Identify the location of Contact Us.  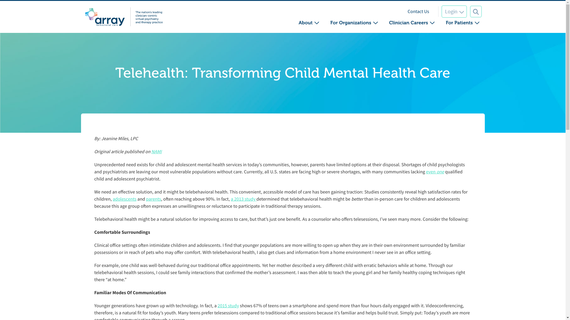
(418, 11).